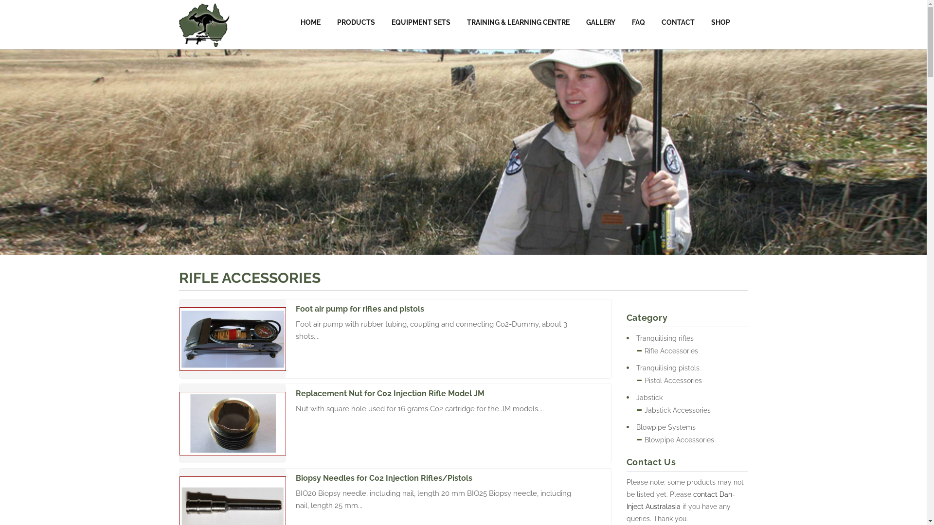 The image size is (934, 525). What do you see at coordinates (661, 428) in the screenshot?
I see `Blowpipe Systems` at bounding box center [661, 428].